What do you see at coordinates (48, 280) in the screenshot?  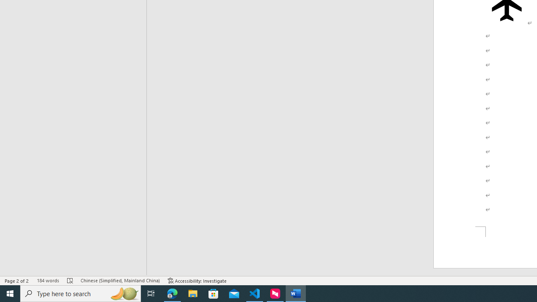 I see `Word Count 184 words` at bounding box center [48, 280].